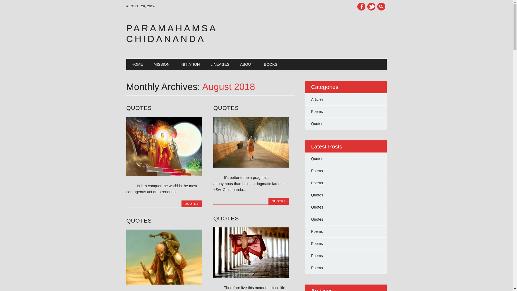 The image size is (517, 291). I want to click on Permalink to Quotes, so click(226, 218).